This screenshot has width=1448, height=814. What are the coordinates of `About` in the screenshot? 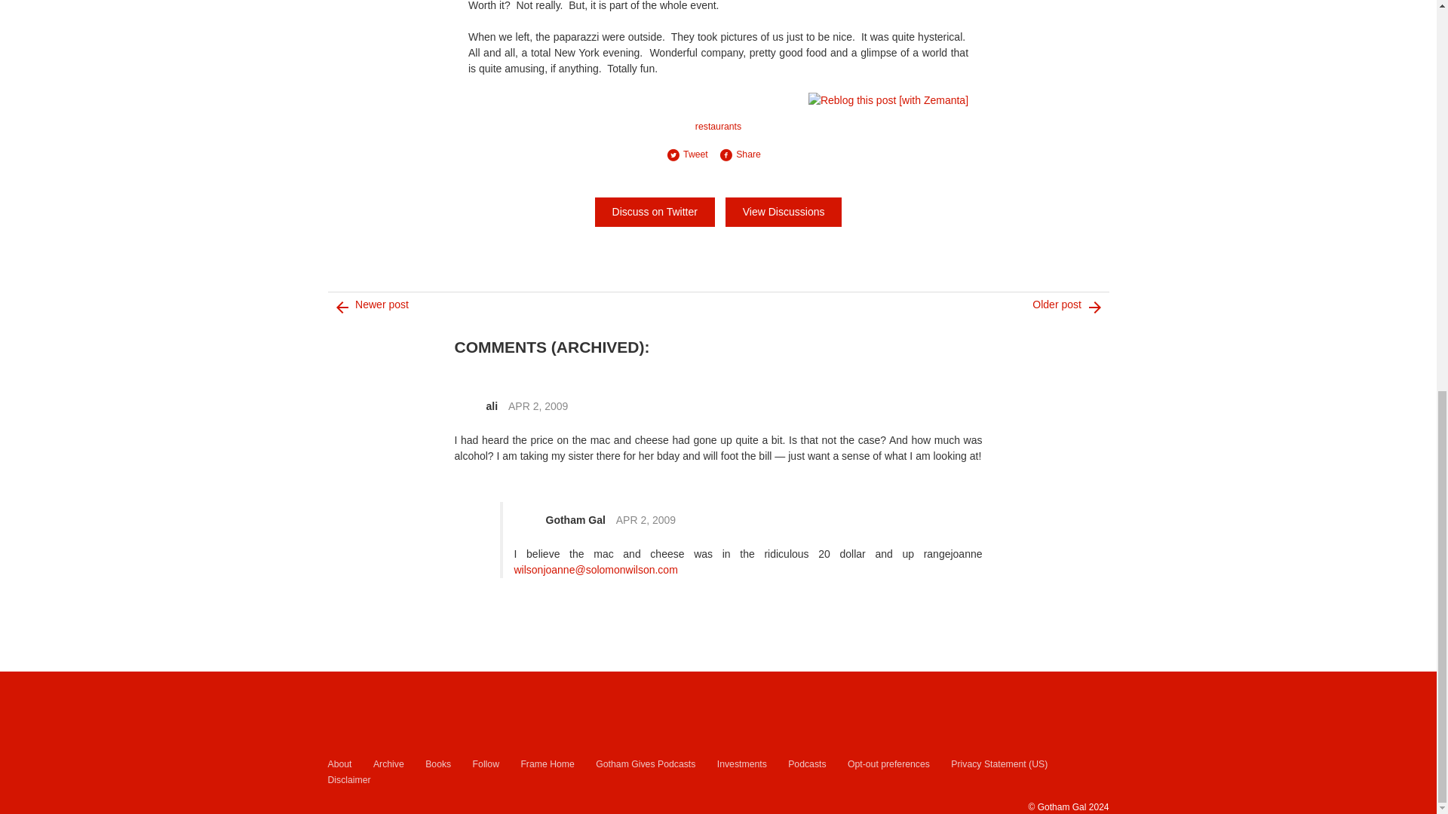 It's located at (339, 764).